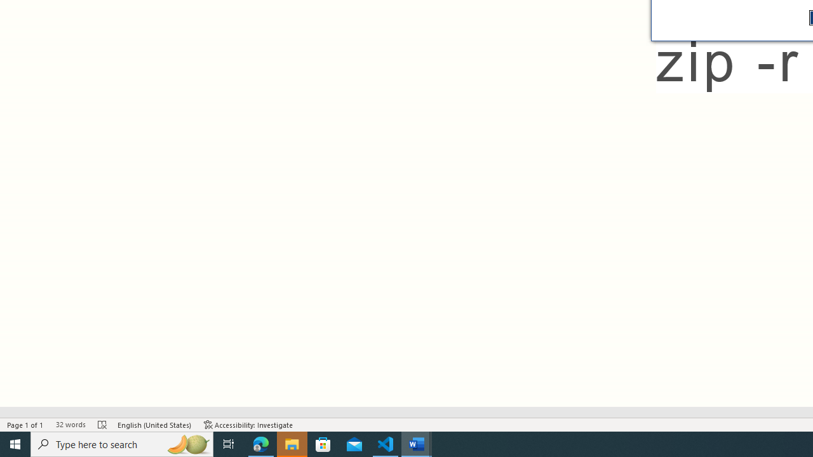 The height and width of the screenshot is (457, 813). What do you see at coordinates (417, 444) in the screenshot?
I see `Word - 2 running windows` at bounding box center [417, 444].